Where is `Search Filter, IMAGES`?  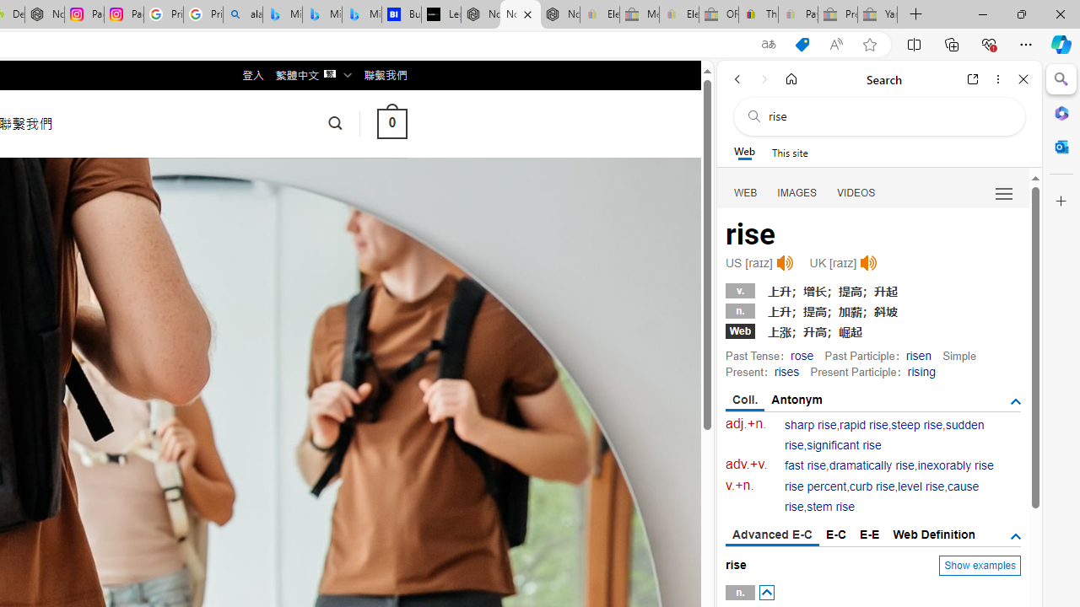
Search Filter, IMAGES is located at coordinates (796, 192).